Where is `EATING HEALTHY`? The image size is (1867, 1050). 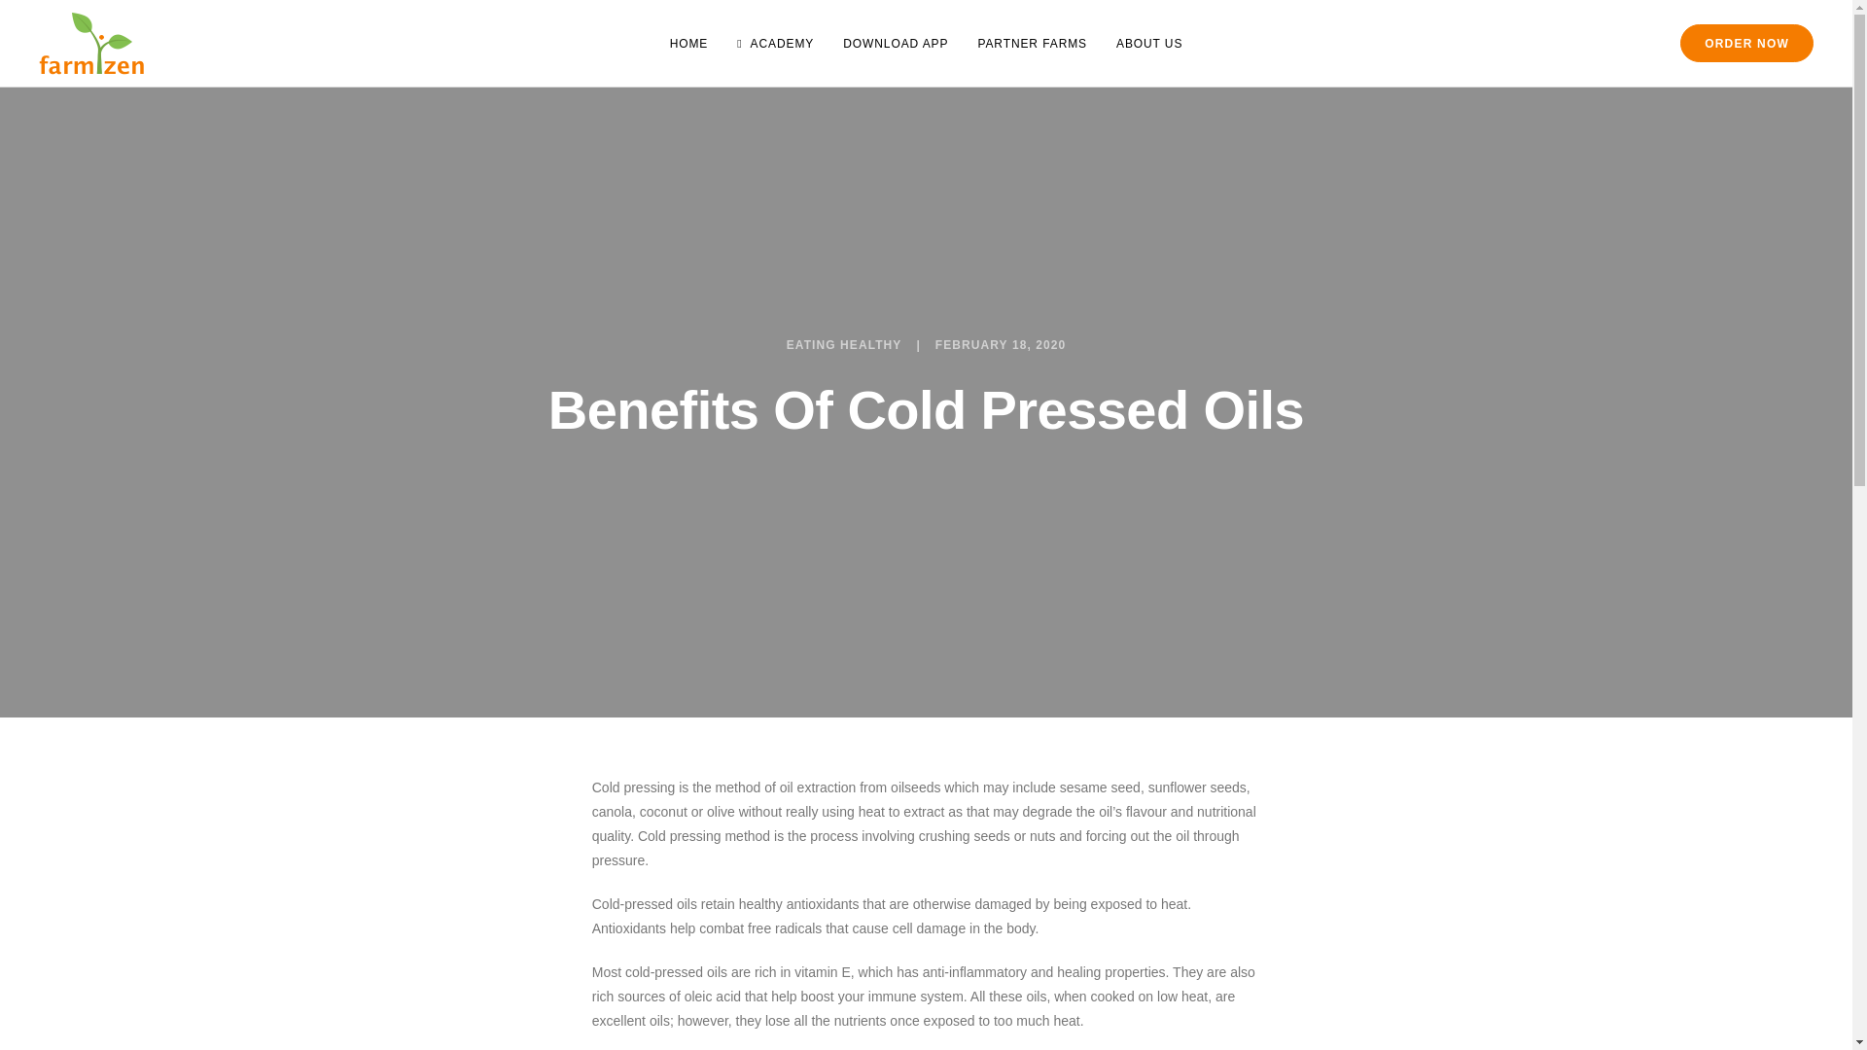
EATING HEALTHY is located at coordinates (844, 344).